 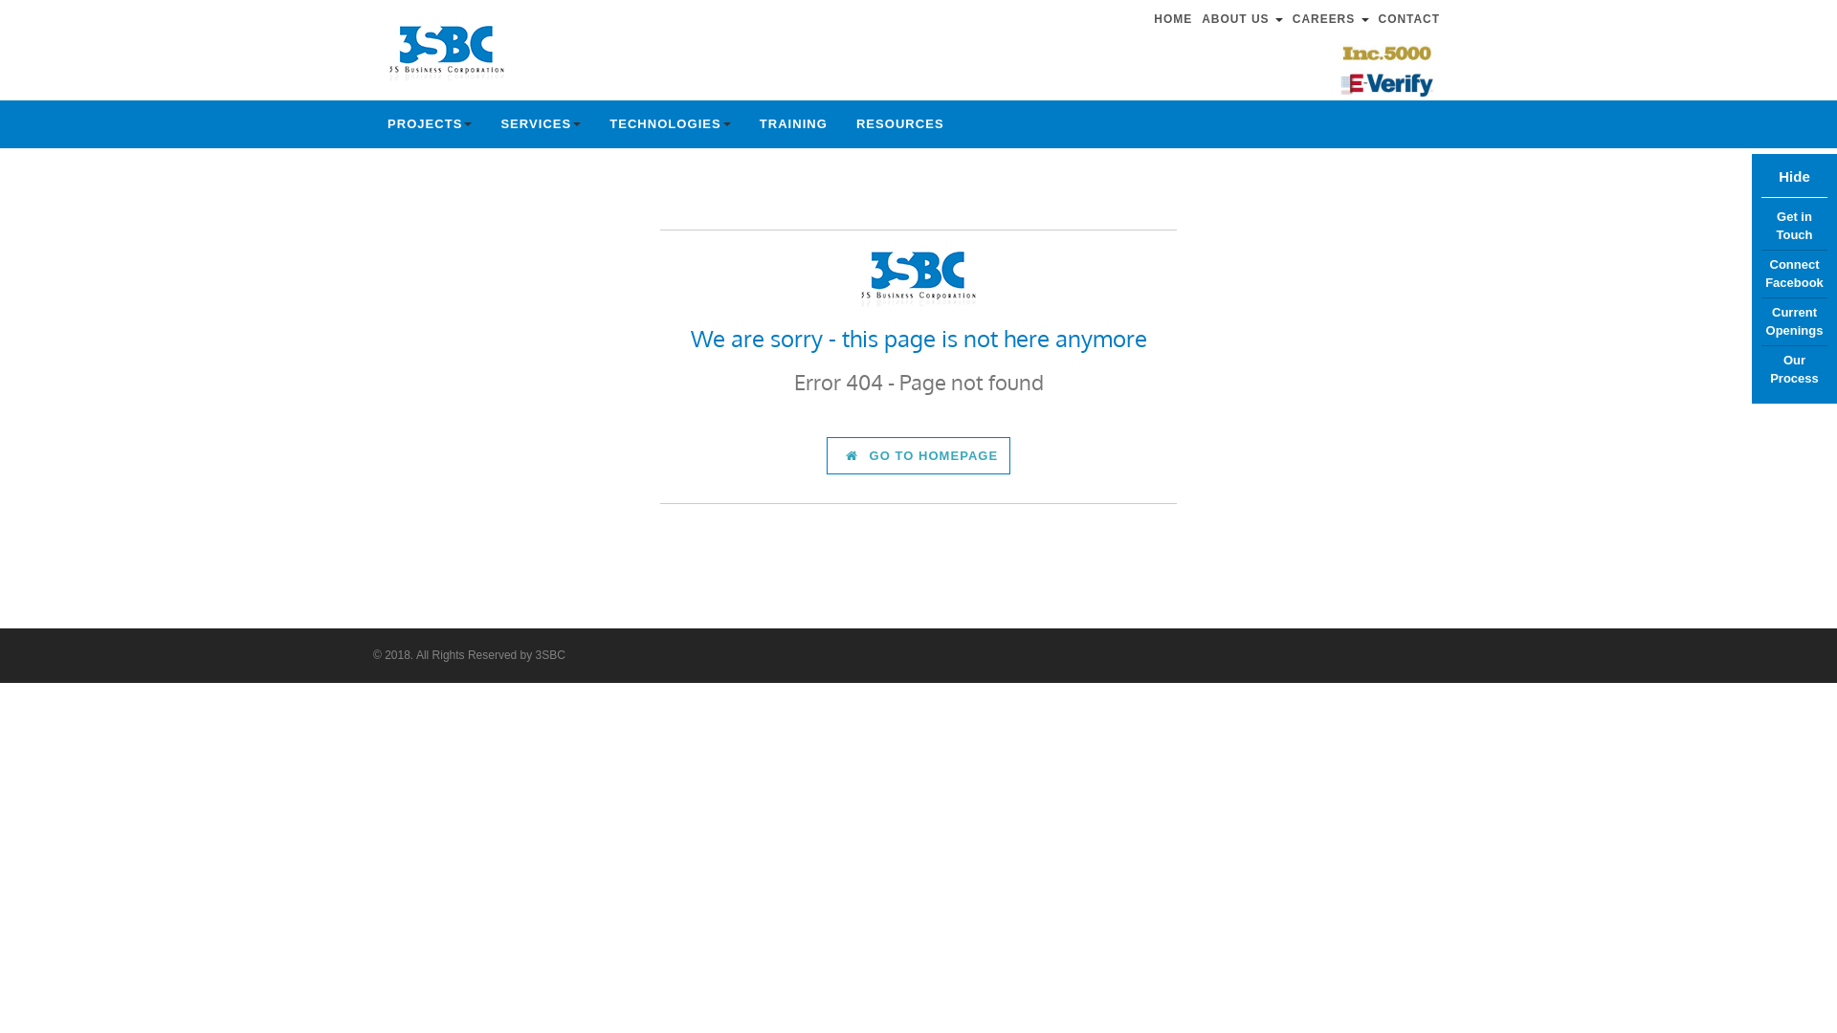 I want to click on Get in Touch, so click(x=1795, y=227).